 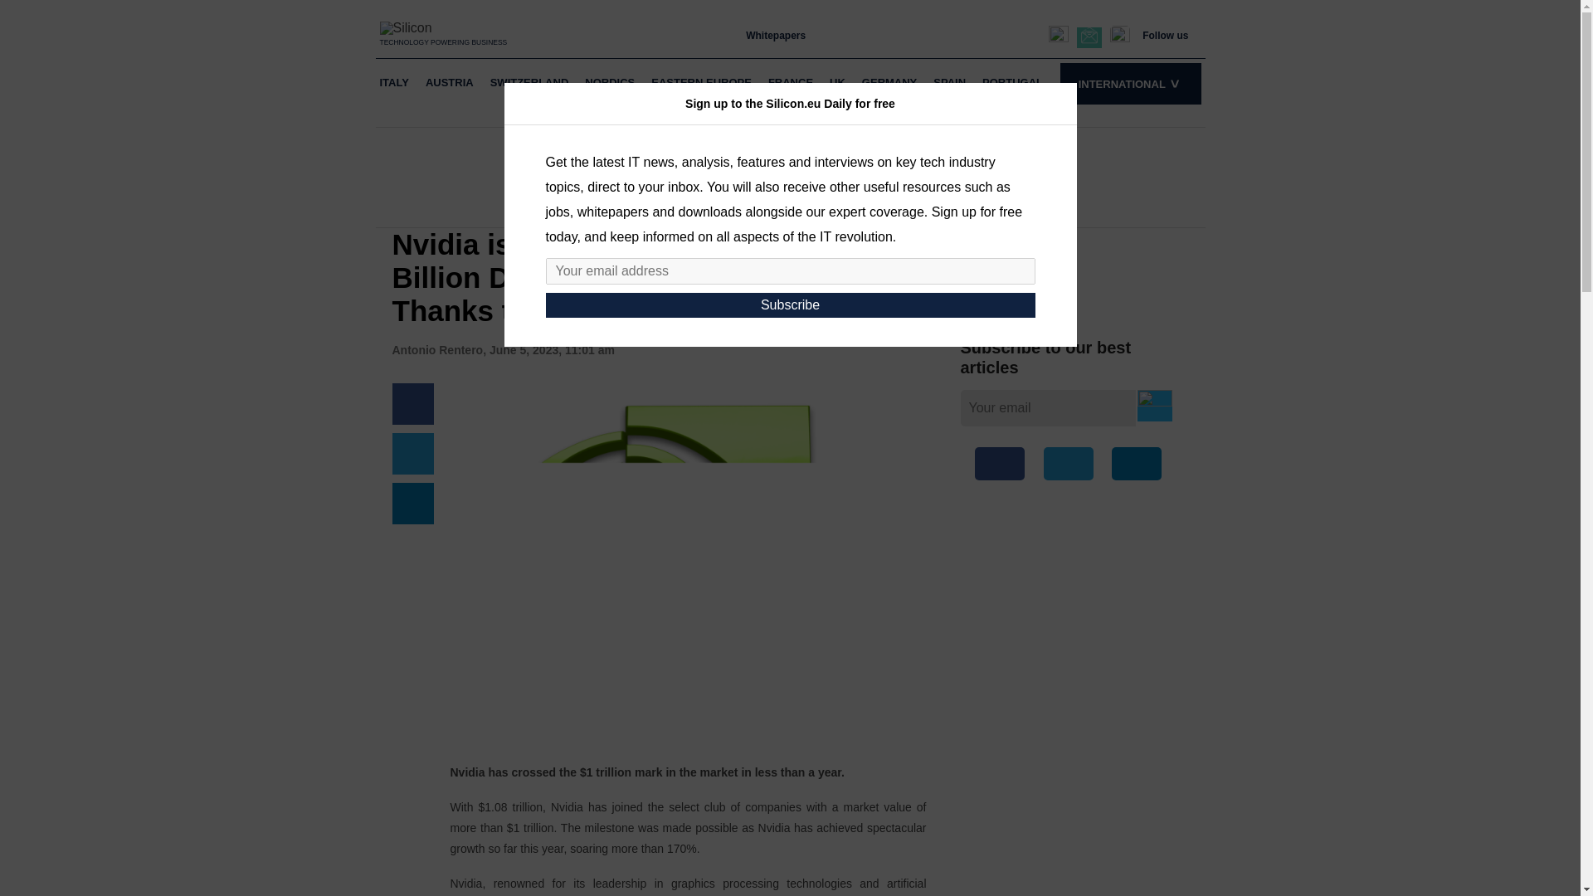 What do you see at coordinates (393, 83) in the screenshot?
I see `ITALY` at bounding box center [393, 83].